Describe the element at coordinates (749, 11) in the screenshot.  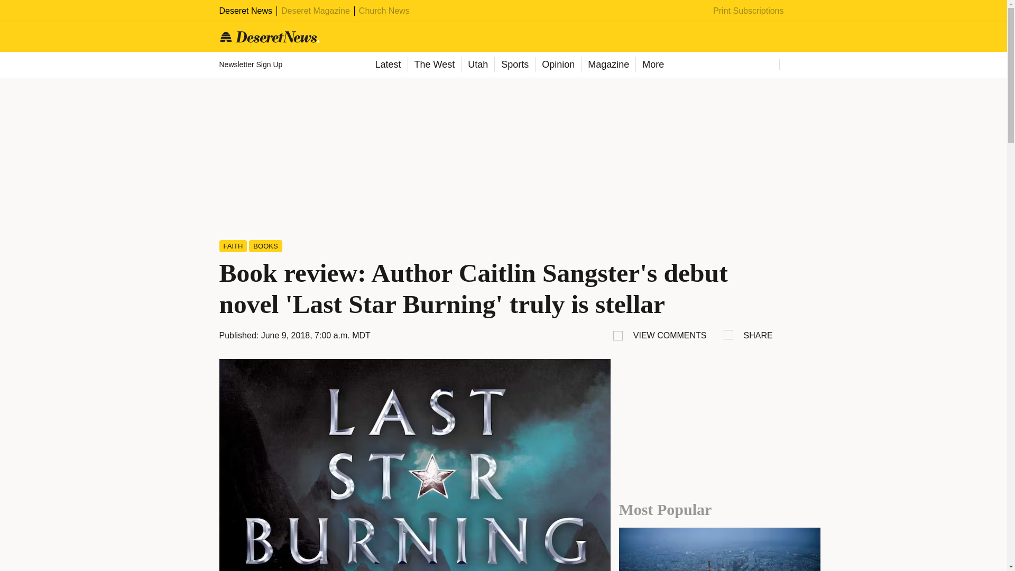
I see `Print Subscriptions` at that location.